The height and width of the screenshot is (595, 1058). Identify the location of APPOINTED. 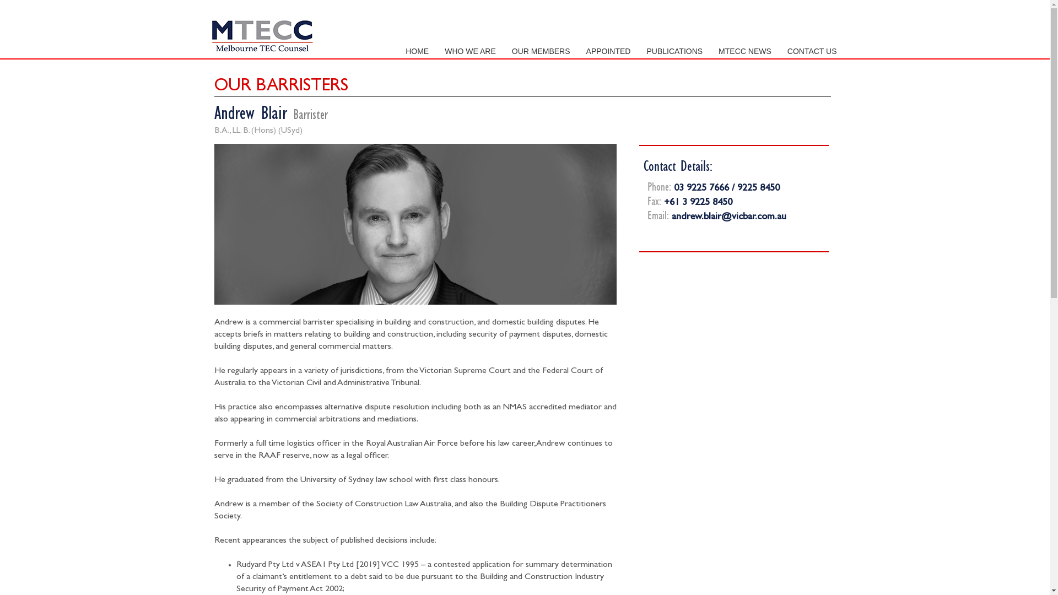
(608, 51).